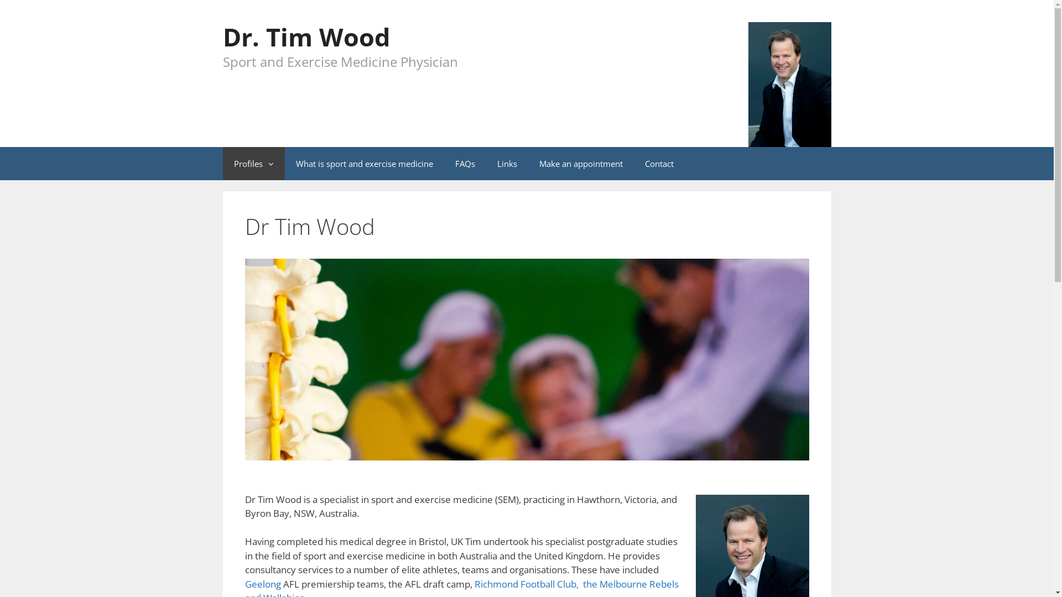 The width and height of the screenshot is (1062, 597). I want to click on FAQs, so click(465, 164).